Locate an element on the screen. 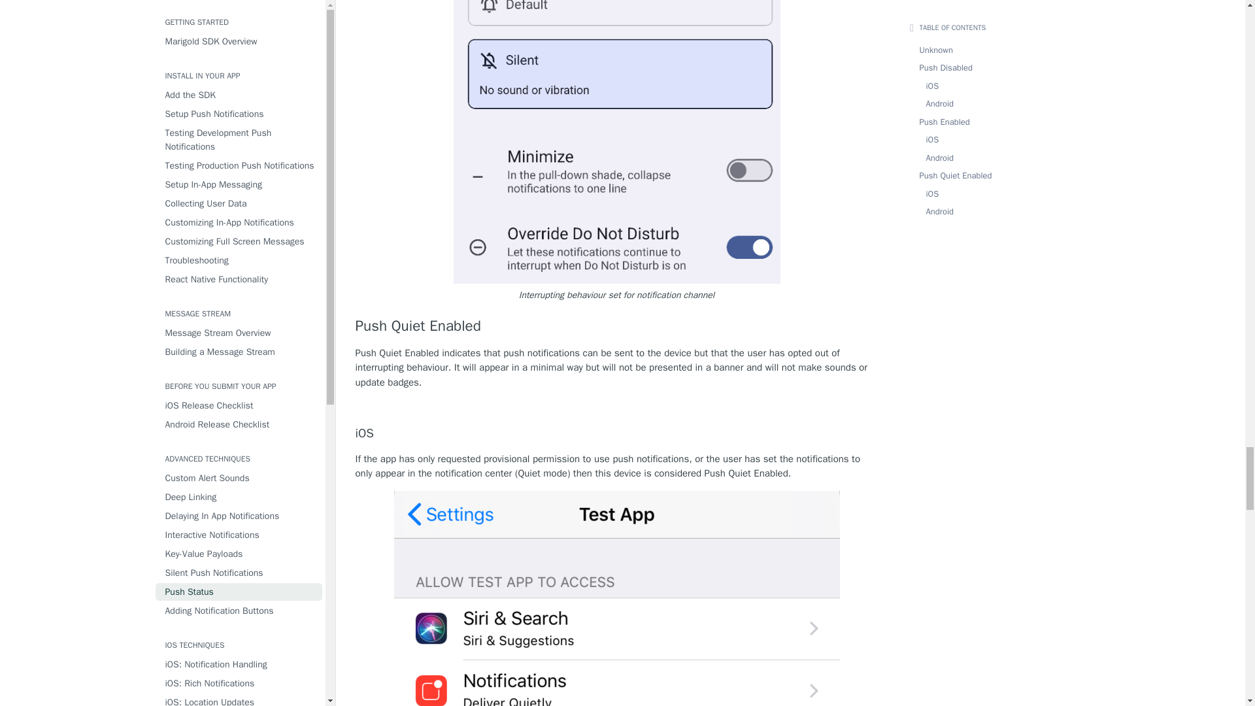 This screenshot has height=706, width=1255. Screen Shot 2019-01-08 at 11.08.11 AM.png is located at coordinates (616, 598).